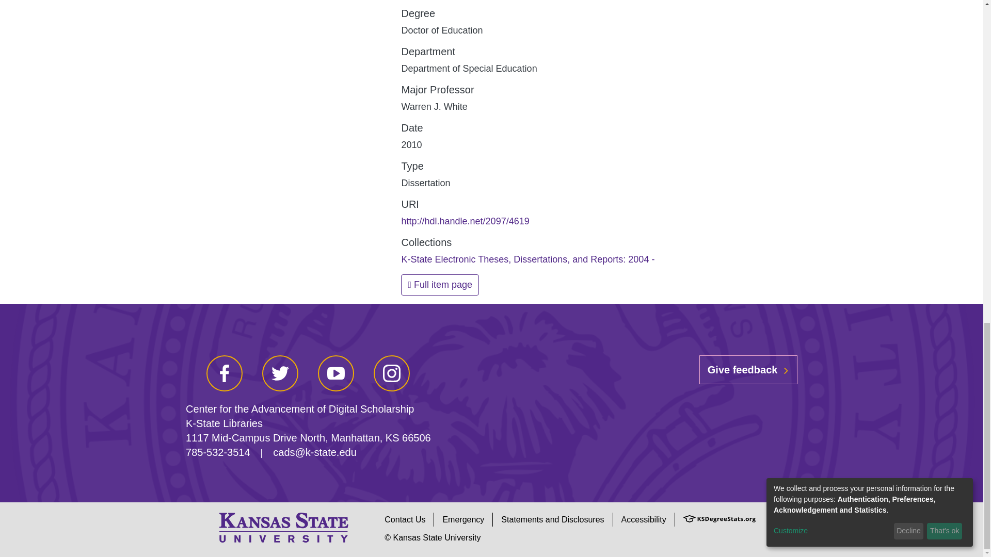  What do you see at coordinates (218, 452) in the screenshot?
I see `785-532-3514` at bounding box center [218, 452].